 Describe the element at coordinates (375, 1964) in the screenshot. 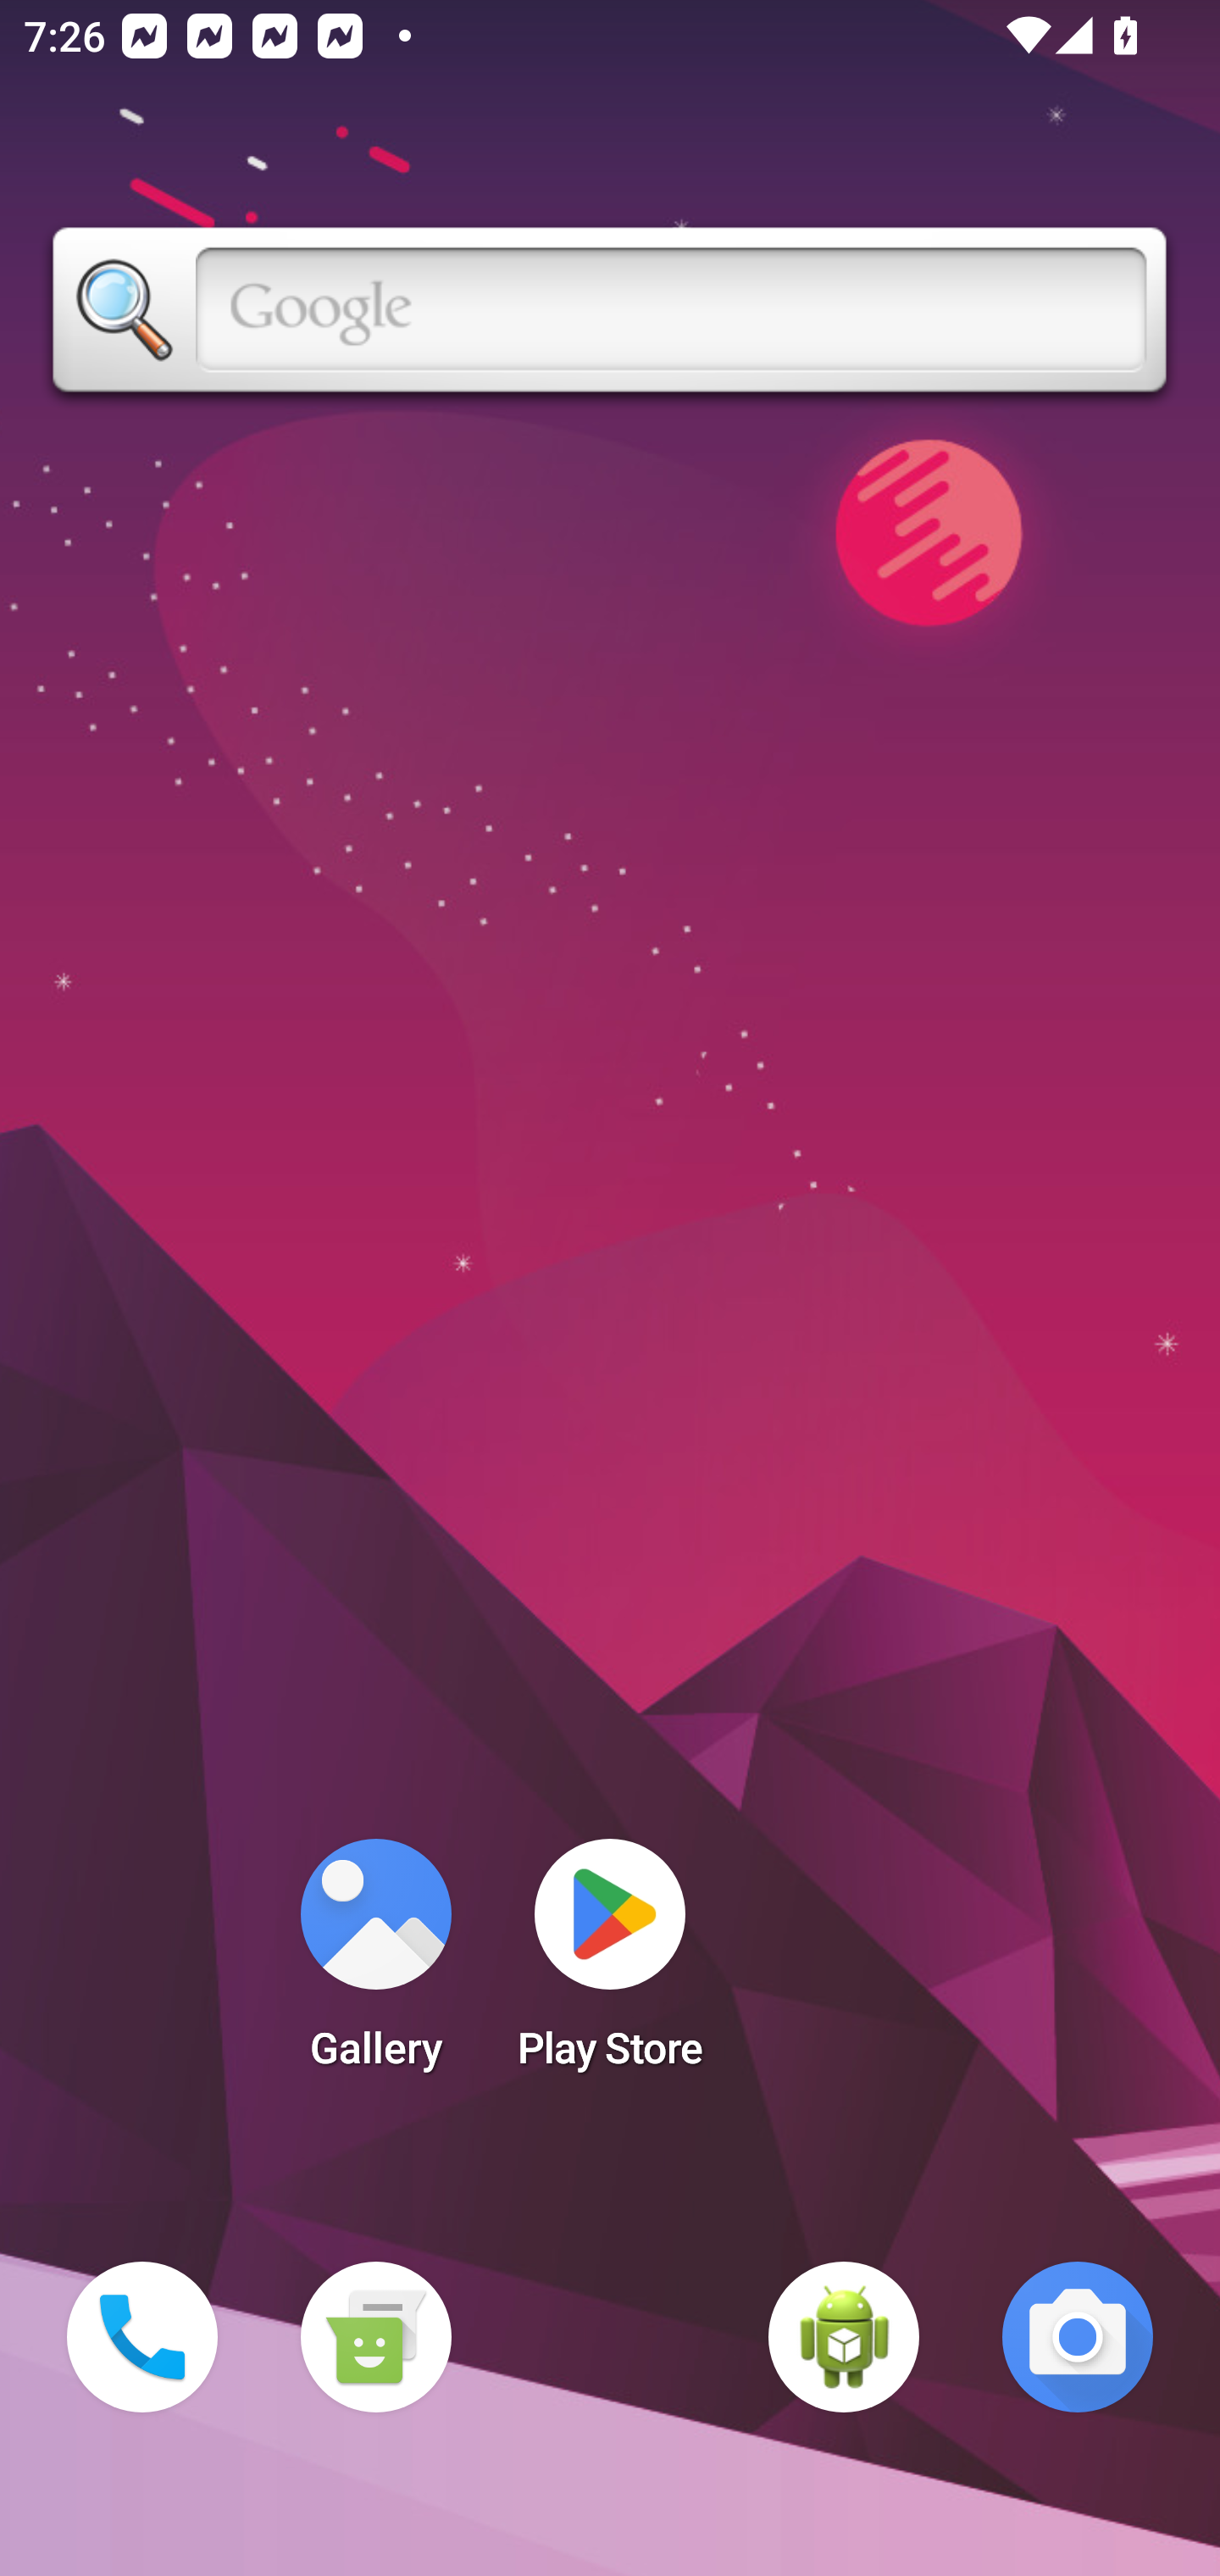

I see `Gallery` at that location.